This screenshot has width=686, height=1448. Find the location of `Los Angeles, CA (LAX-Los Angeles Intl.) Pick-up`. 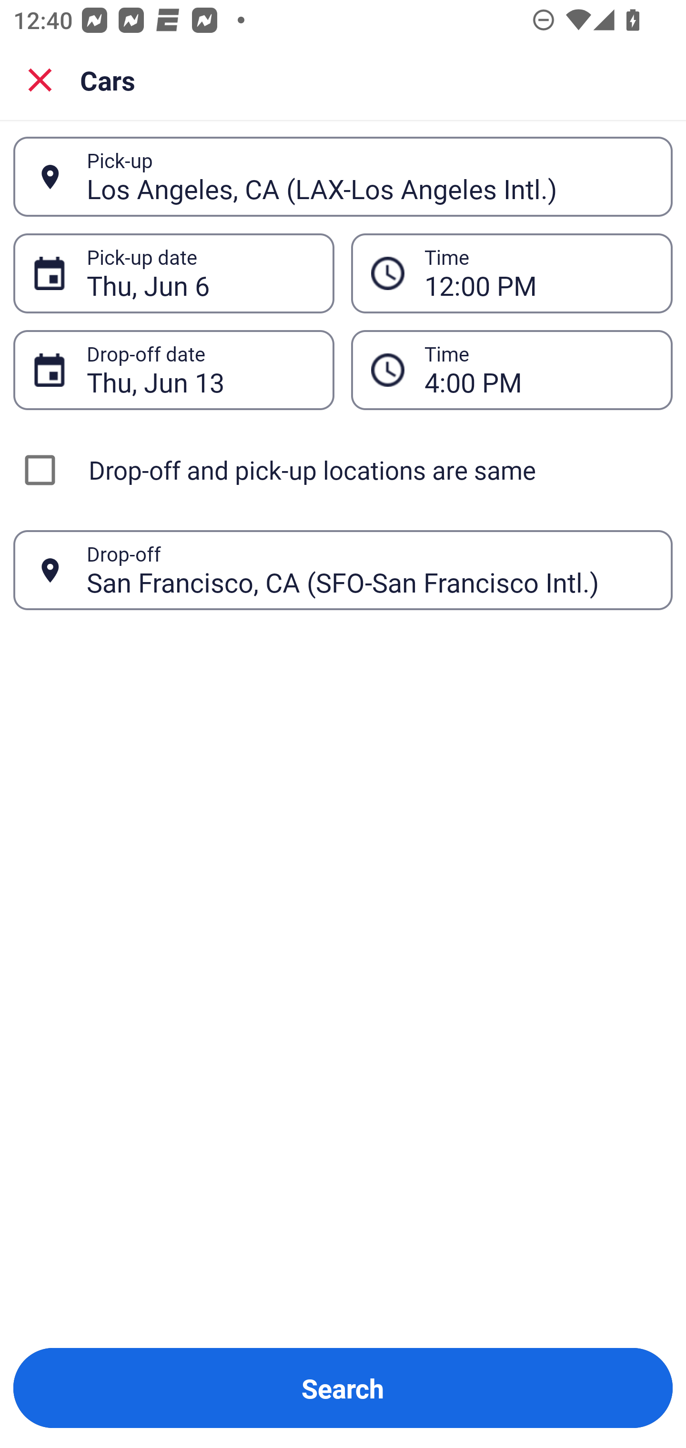

Los Angeles, CA (LAX-Los Angeles Intl.) Pick-up is located at coordinates (343, 176).